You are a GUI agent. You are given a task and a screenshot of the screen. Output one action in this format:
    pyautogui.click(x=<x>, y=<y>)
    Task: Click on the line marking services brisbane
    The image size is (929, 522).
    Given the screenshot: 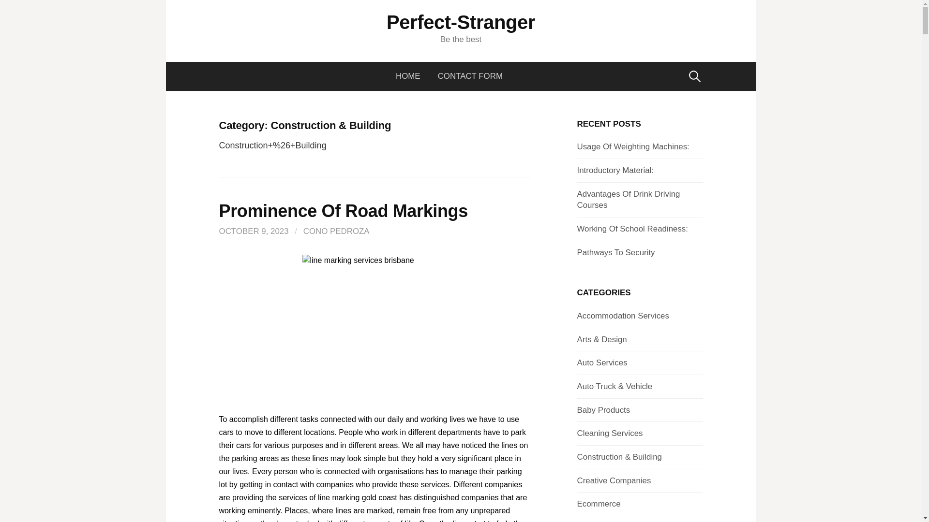 What is the action you would take?
    pyautogui.click(x=375, y=327)
    